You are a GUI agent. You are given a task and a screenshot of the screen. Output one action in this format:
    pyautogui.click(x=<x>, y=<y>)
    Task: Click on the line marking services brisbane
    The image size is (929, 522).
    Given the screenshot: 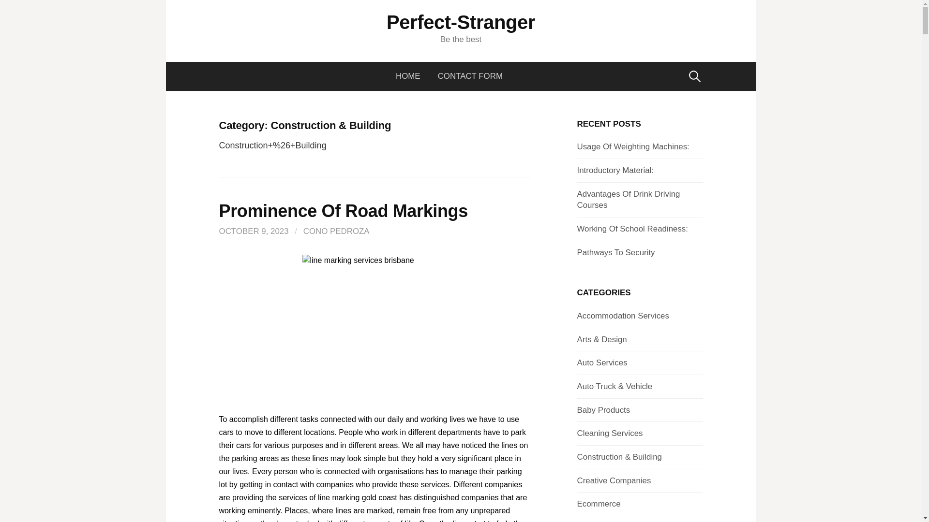 What is the action you would take?
    pyautogui.click(x=375, y=327)
    